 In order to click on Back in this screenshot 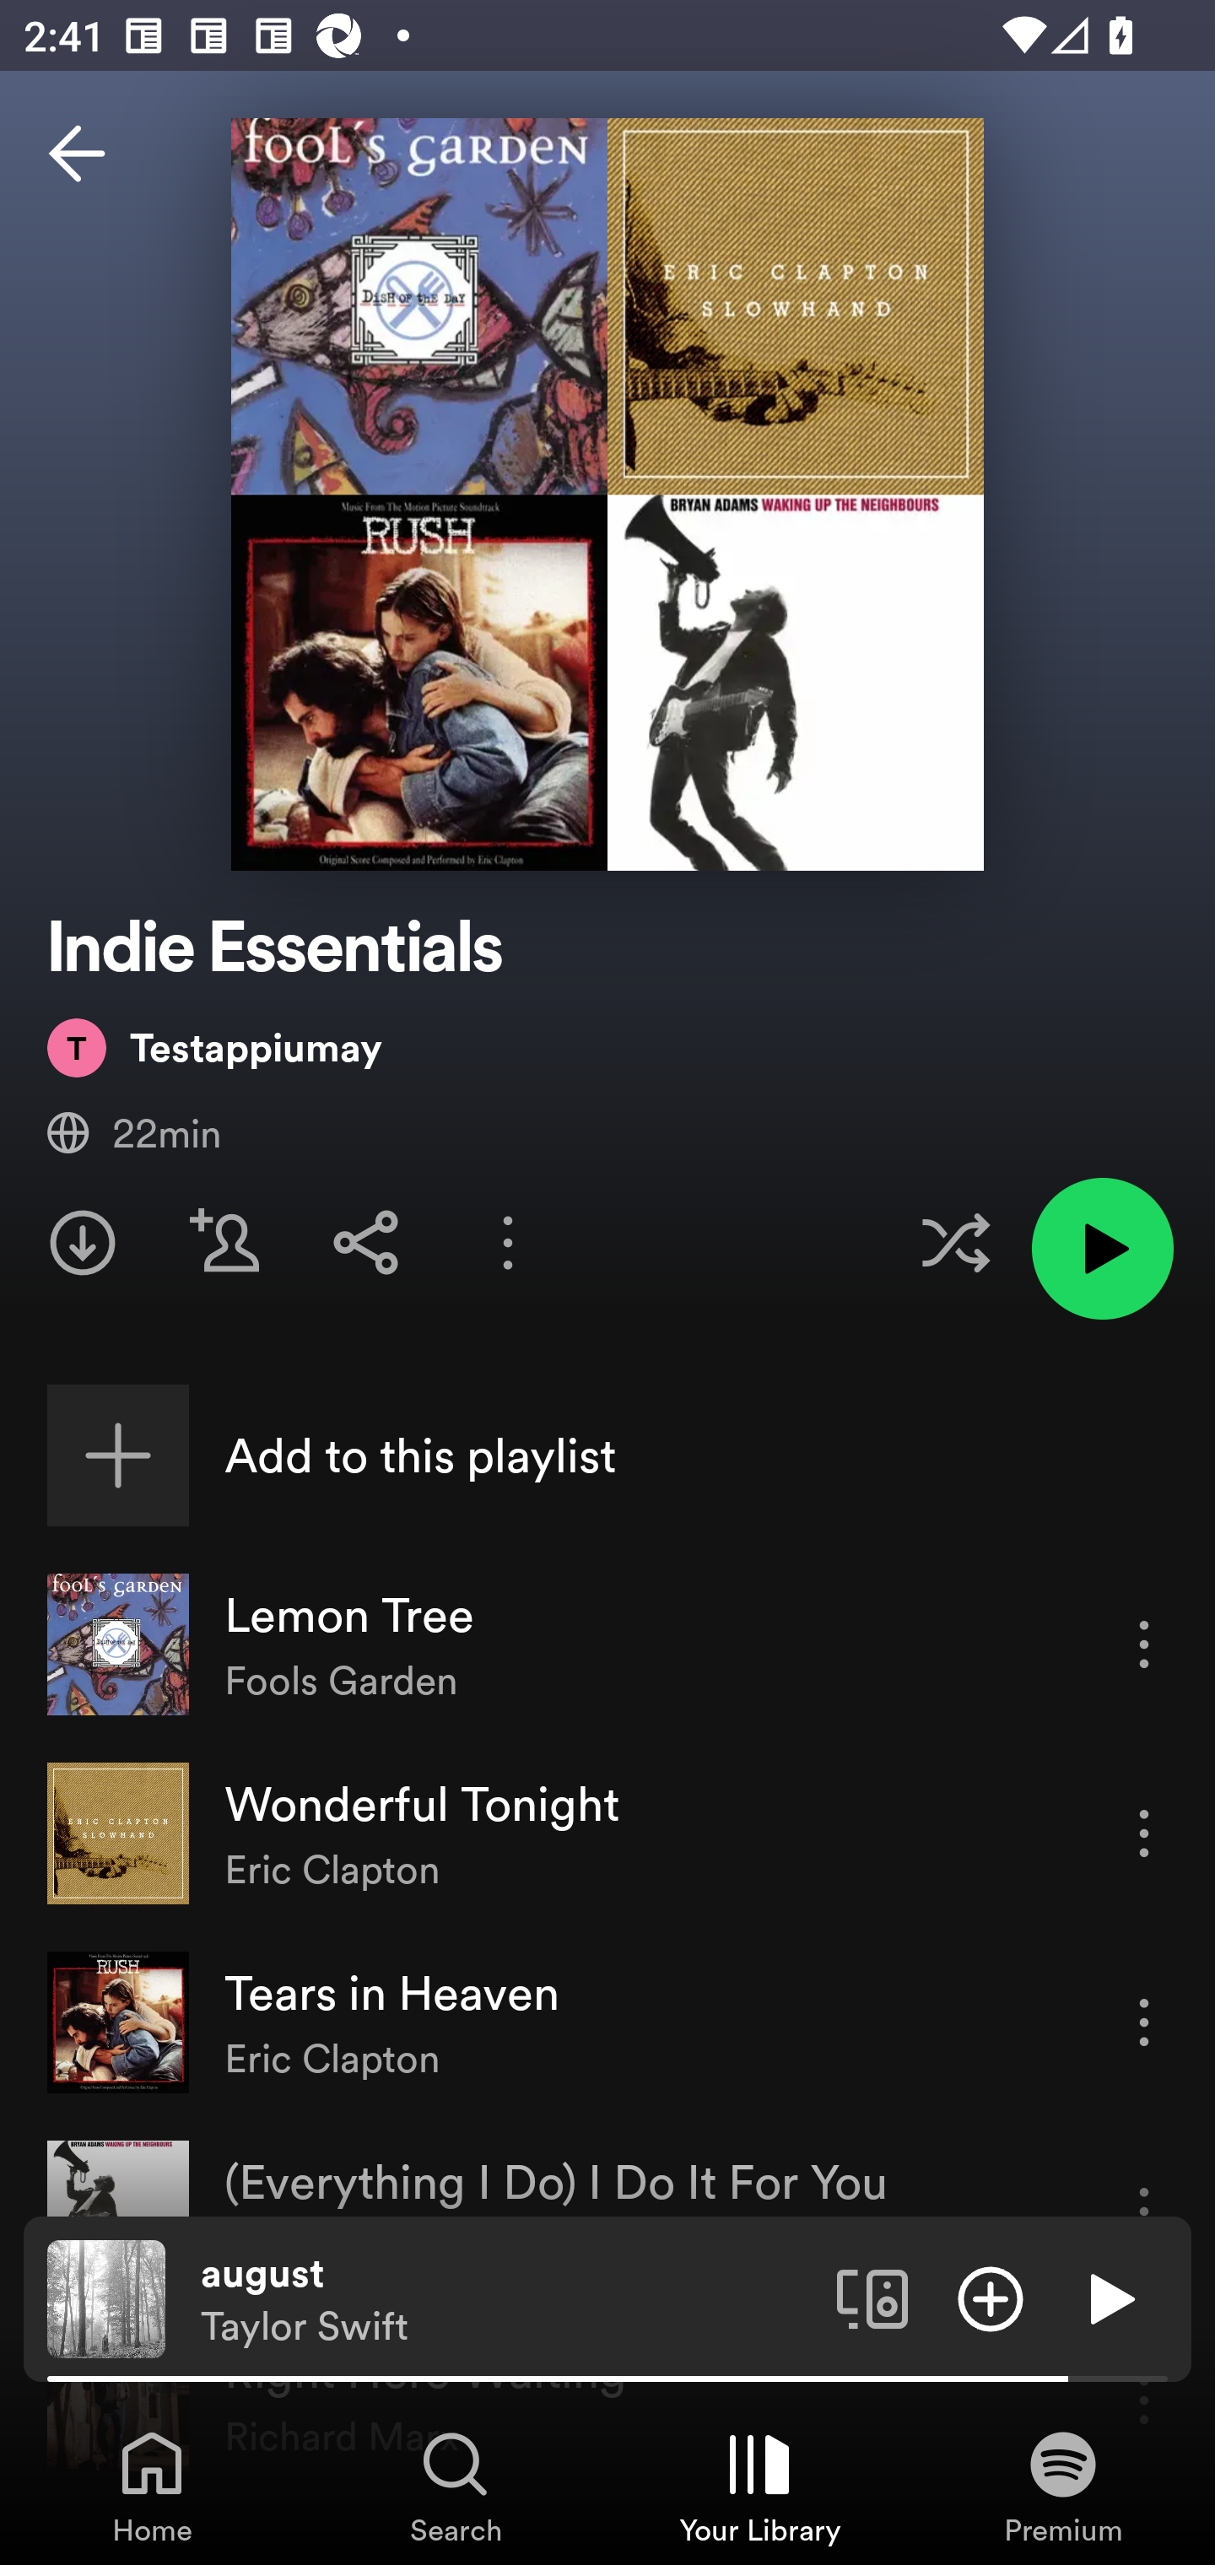, I will do `click(77, 154)`.